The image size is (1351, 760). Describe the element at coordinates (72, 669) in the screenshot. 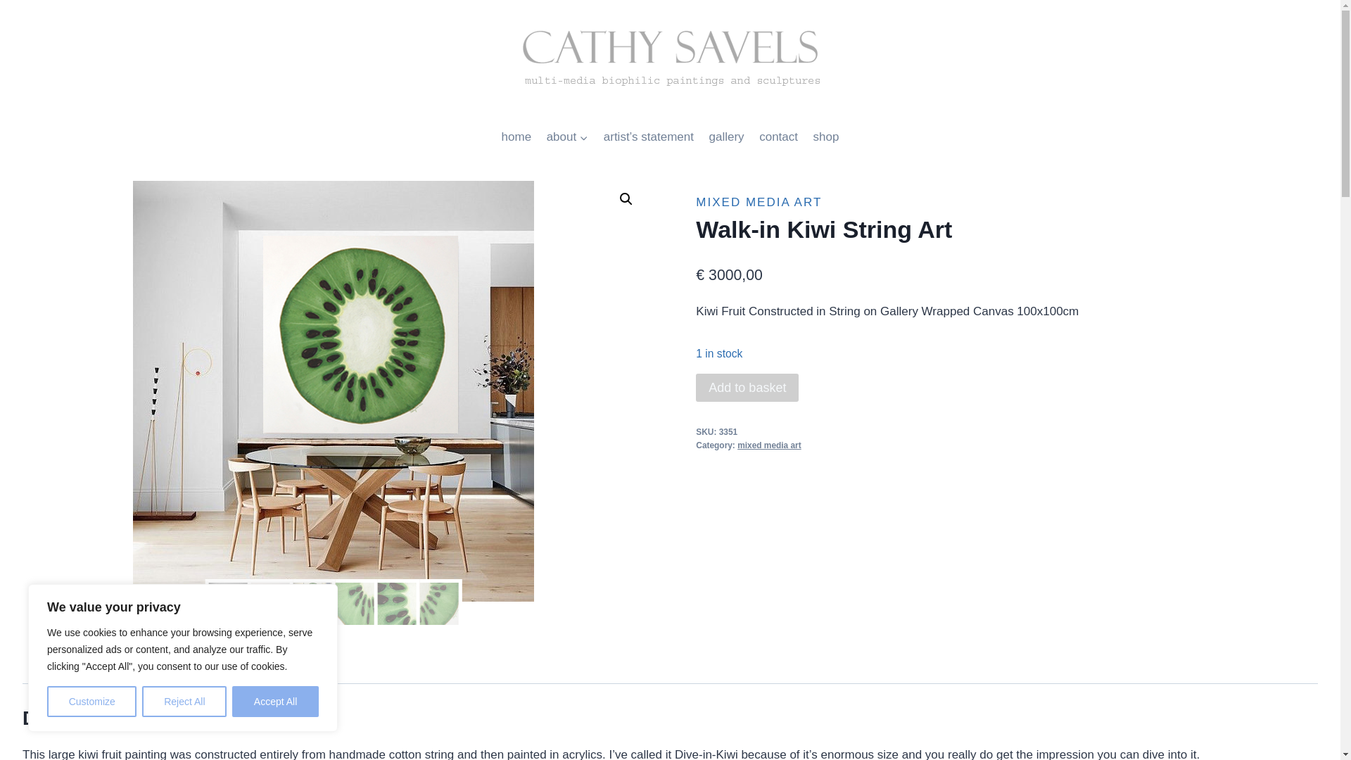

I see `Description` at that location.